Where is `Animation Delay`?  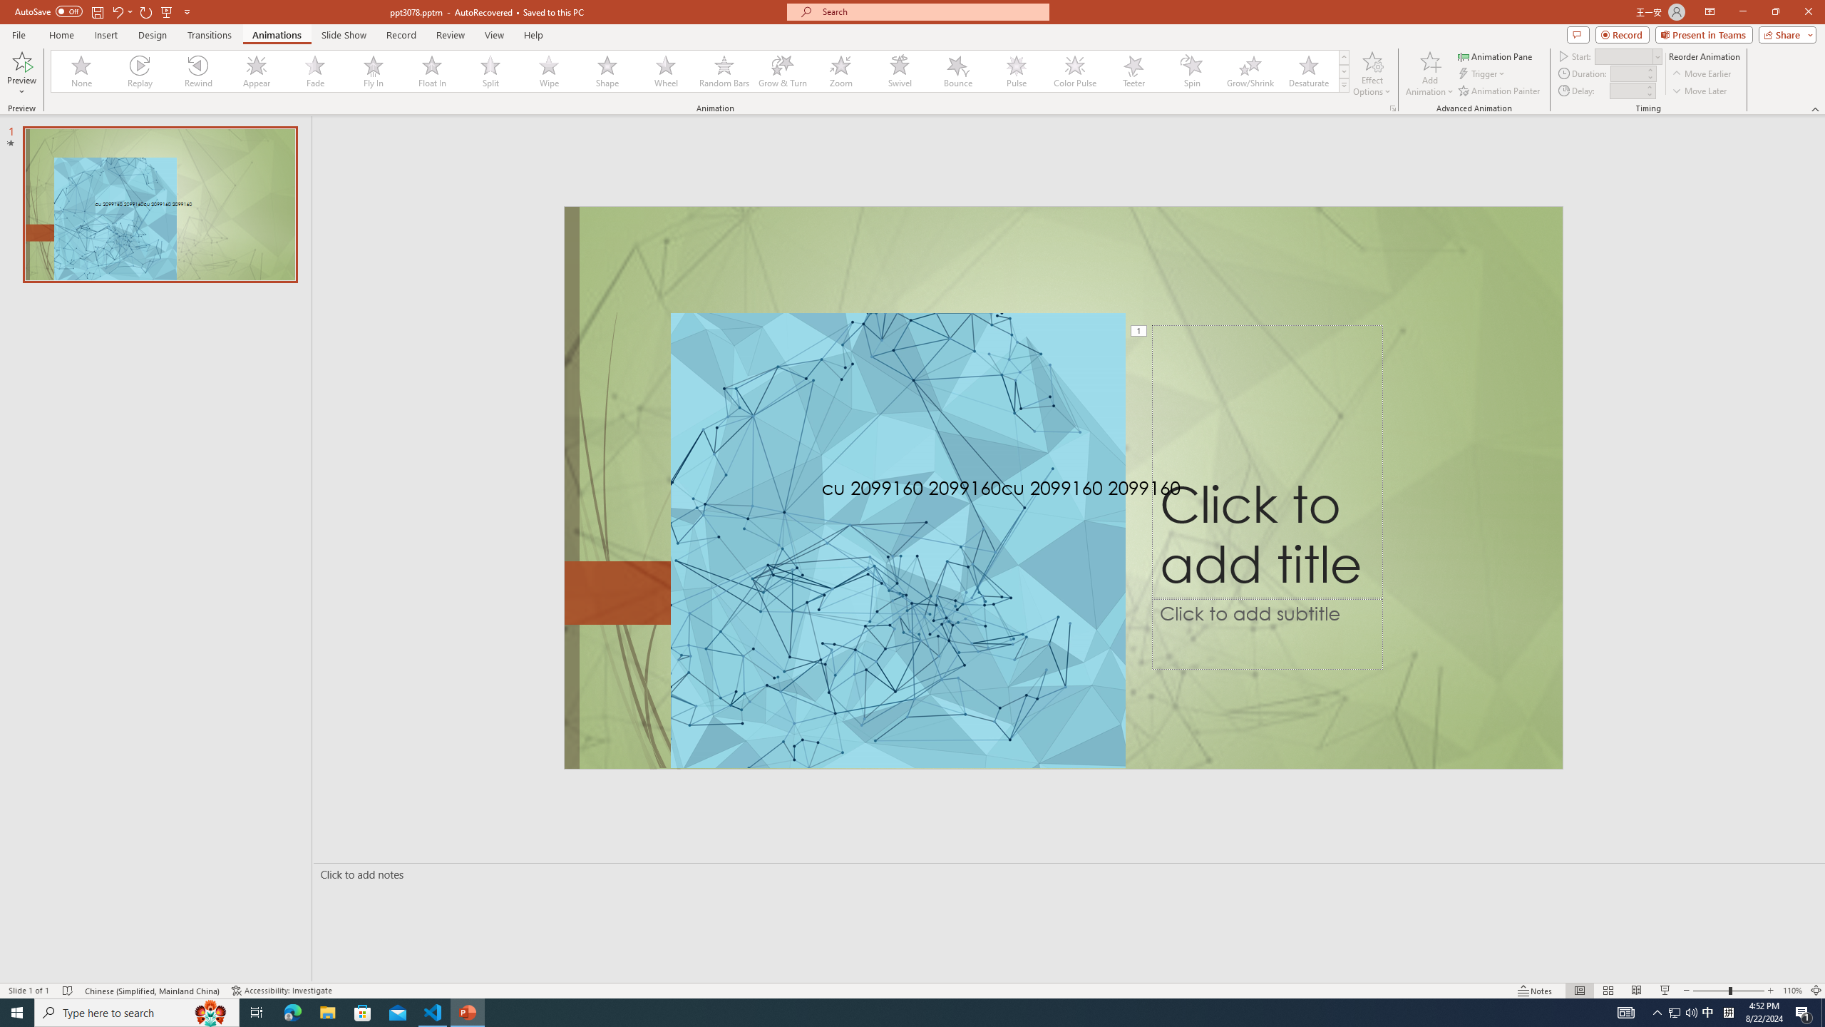 Animation Delay is located at coordinates (1625, 91).